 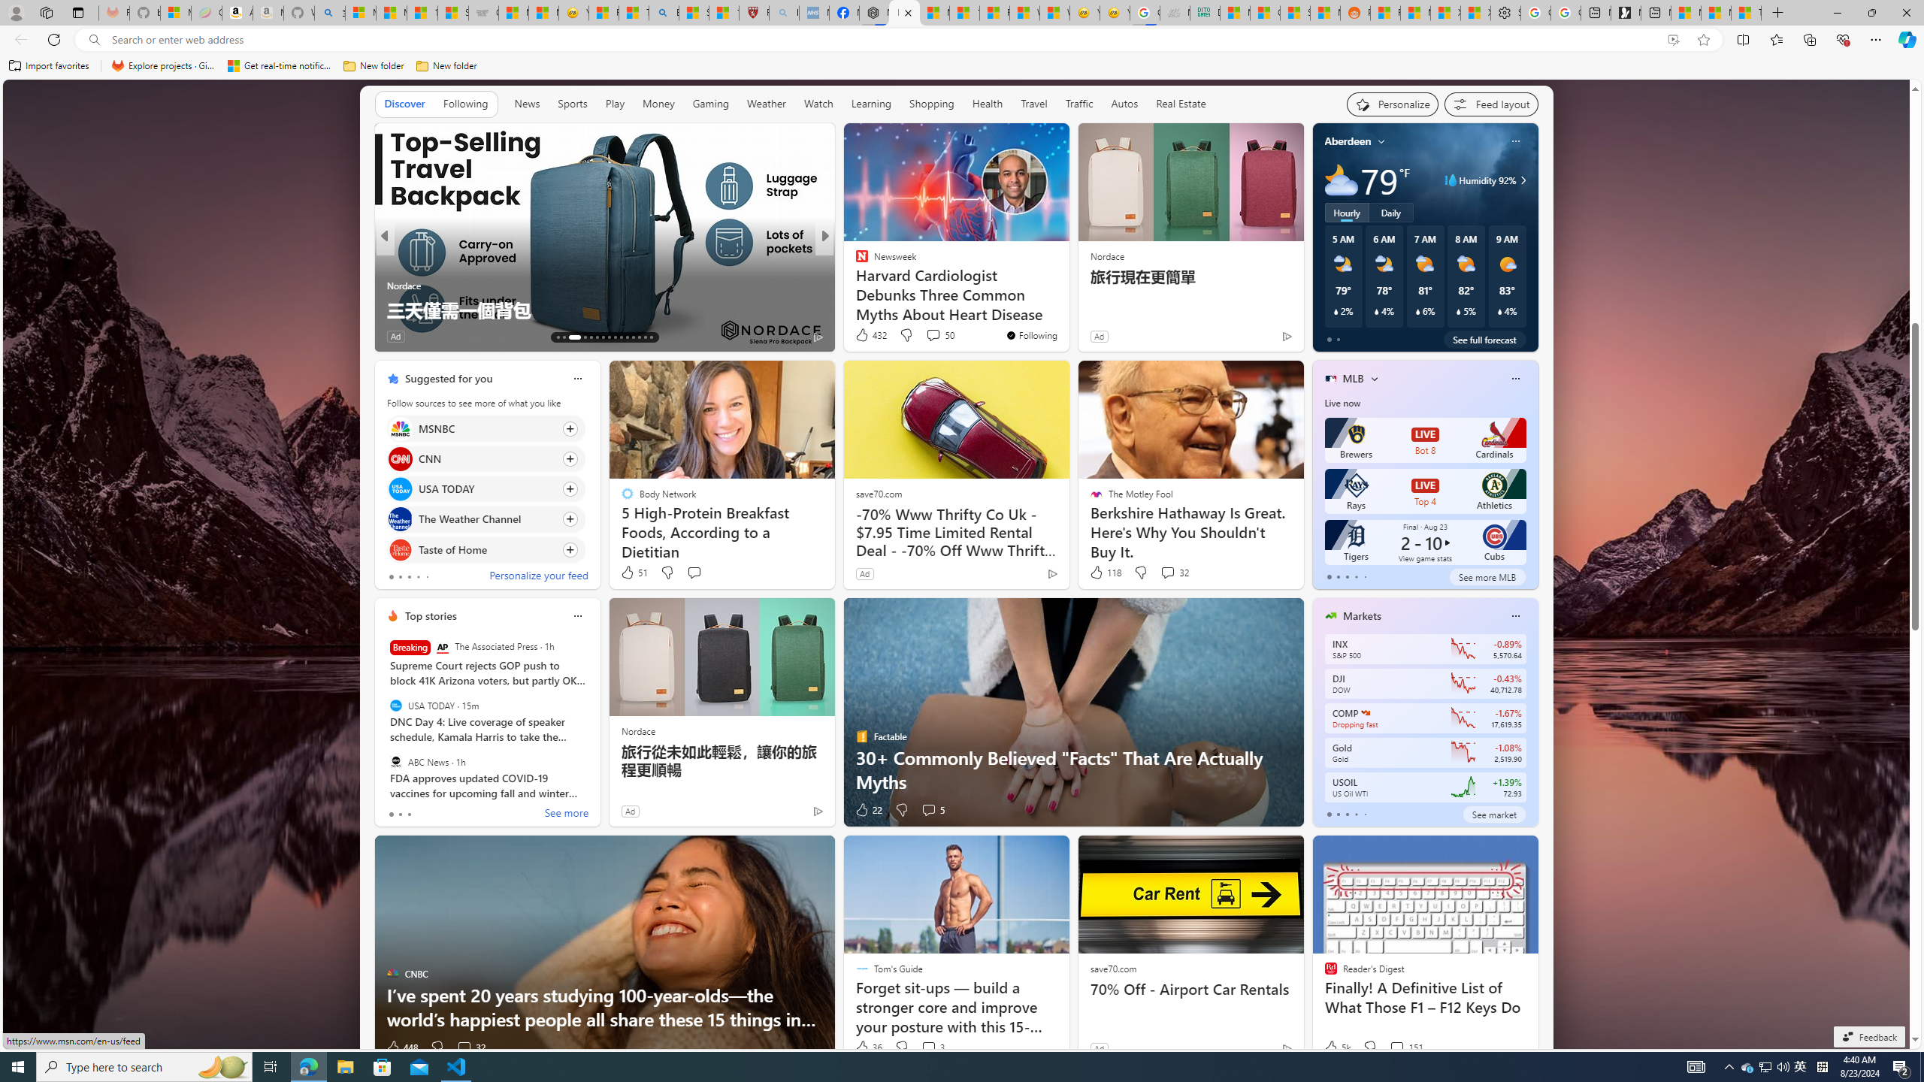 I want to click on View comments 28 Comment, so click(x=923, y=335).